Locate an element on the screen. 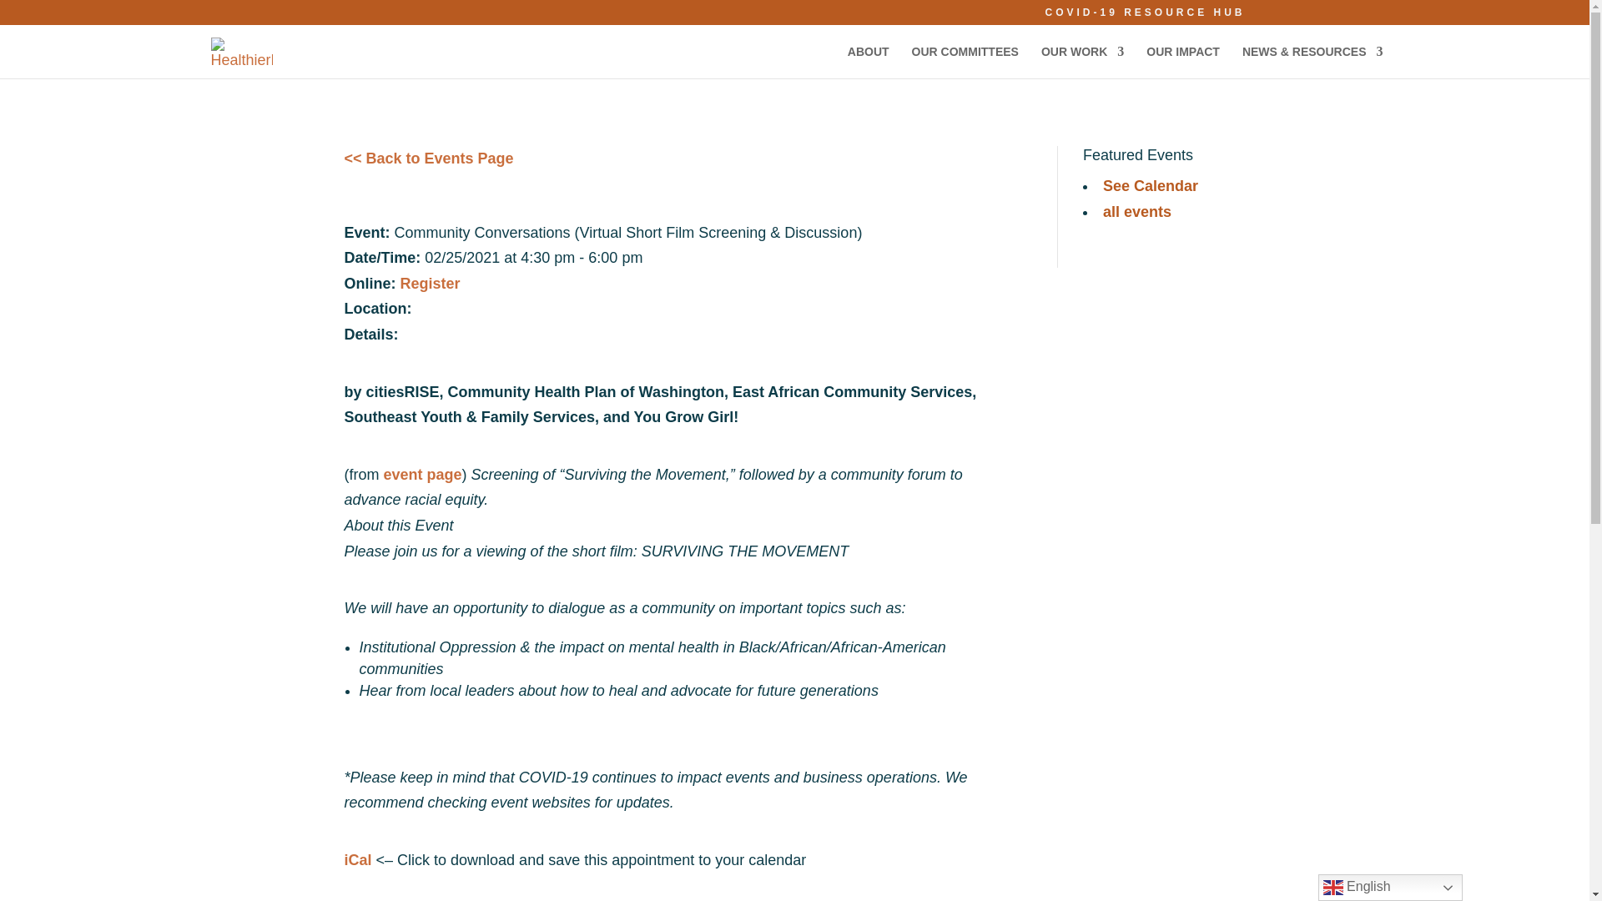 This screenshot has width=1602, height=901. event page is located at coordinates (423, 474).